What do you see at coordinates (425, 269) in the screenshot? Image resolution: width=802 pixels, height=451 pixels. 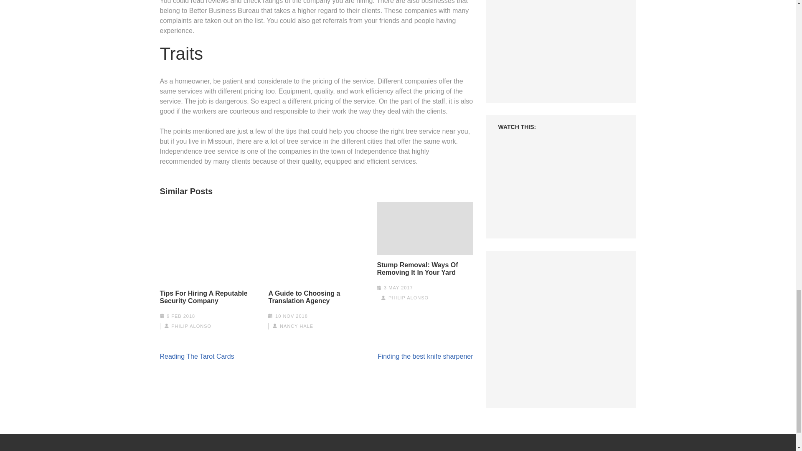 I see `Stump Removal: Ways Of Removing It In Your Yard` at bounding box center [425, 269].